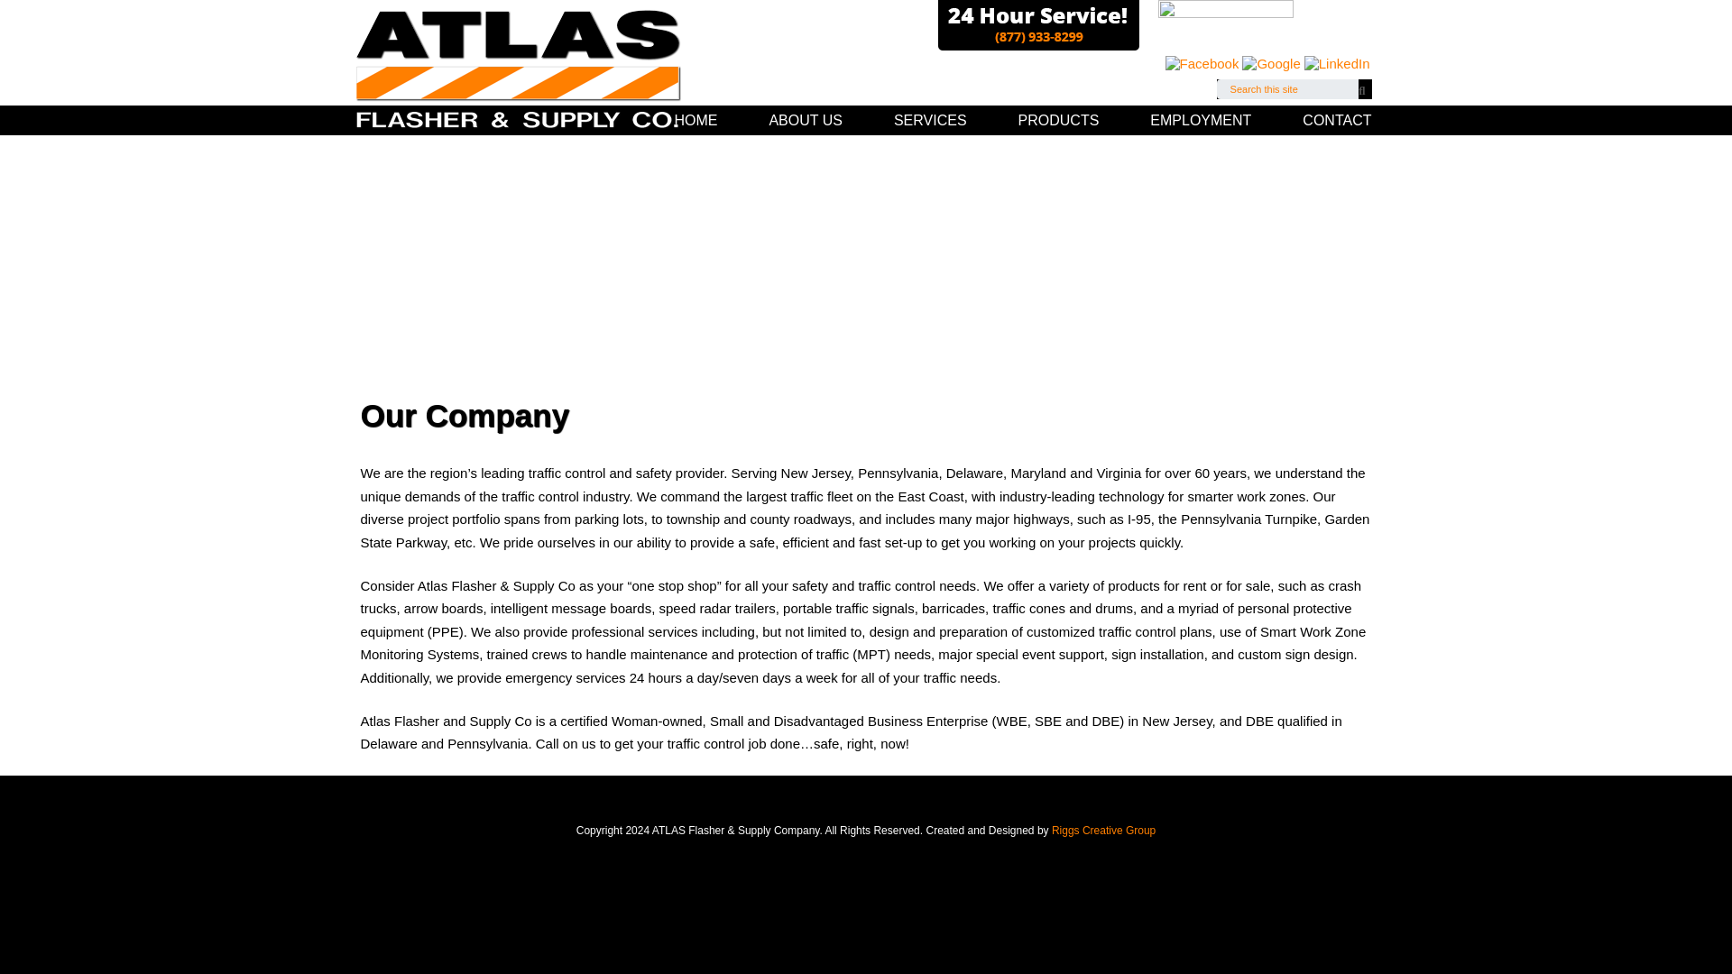  Describe the element at coordinates (1337, 61) in the screenshot. I see `LinkedIn` at that location.